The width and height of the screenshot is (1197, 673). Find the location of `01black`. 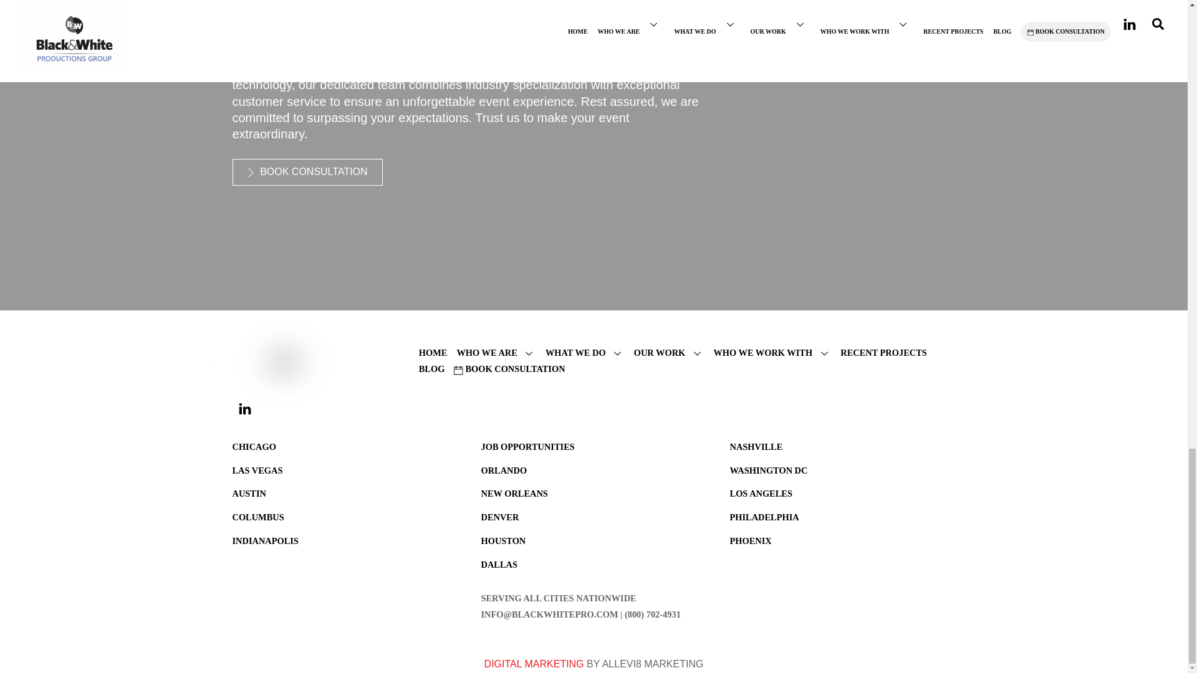

01black is located at coordinates (263, 363).